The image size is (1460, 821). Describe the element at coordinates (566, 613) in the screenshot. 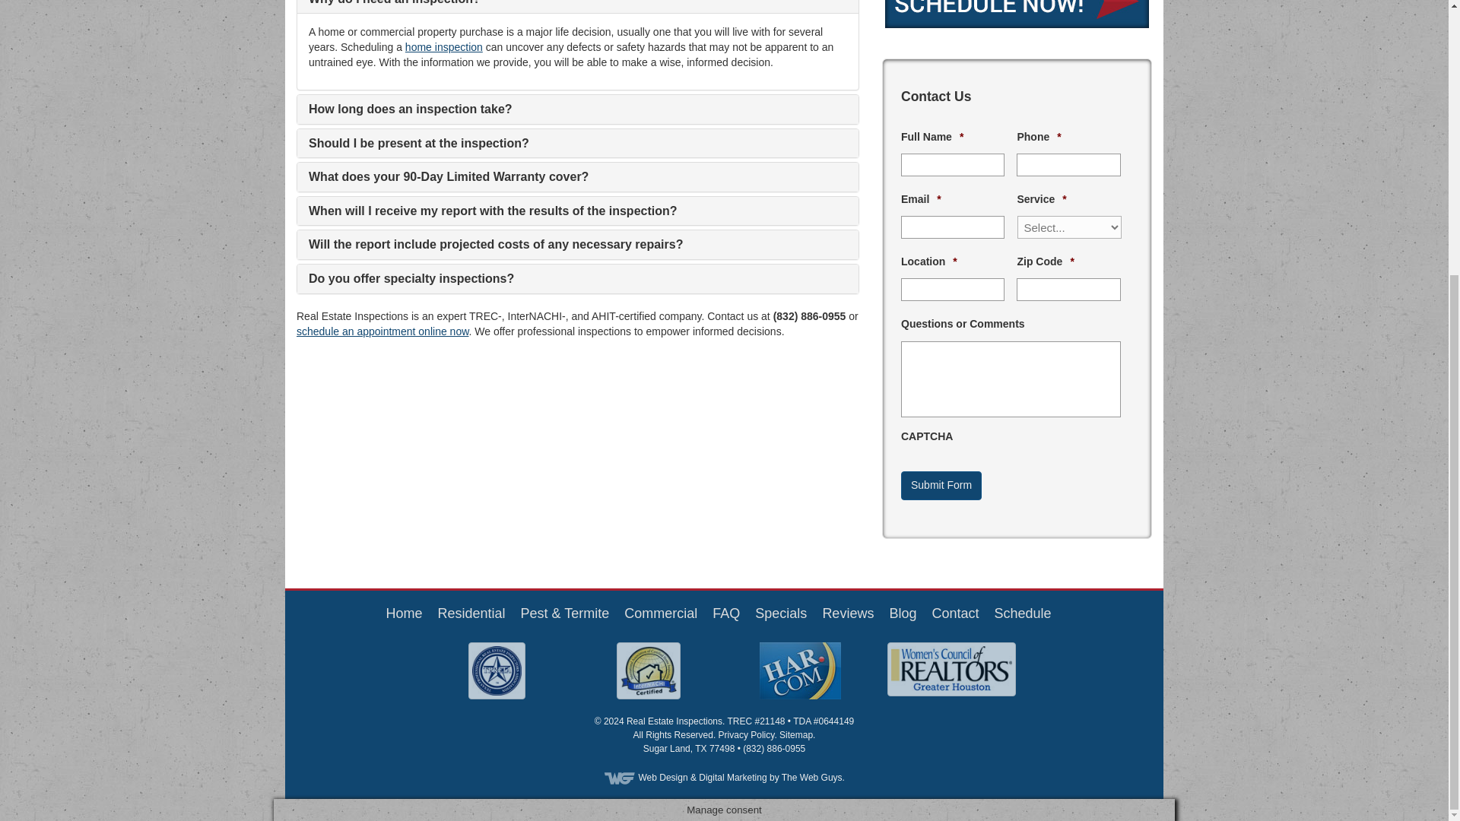

I see `Termite Inspection` at that location.